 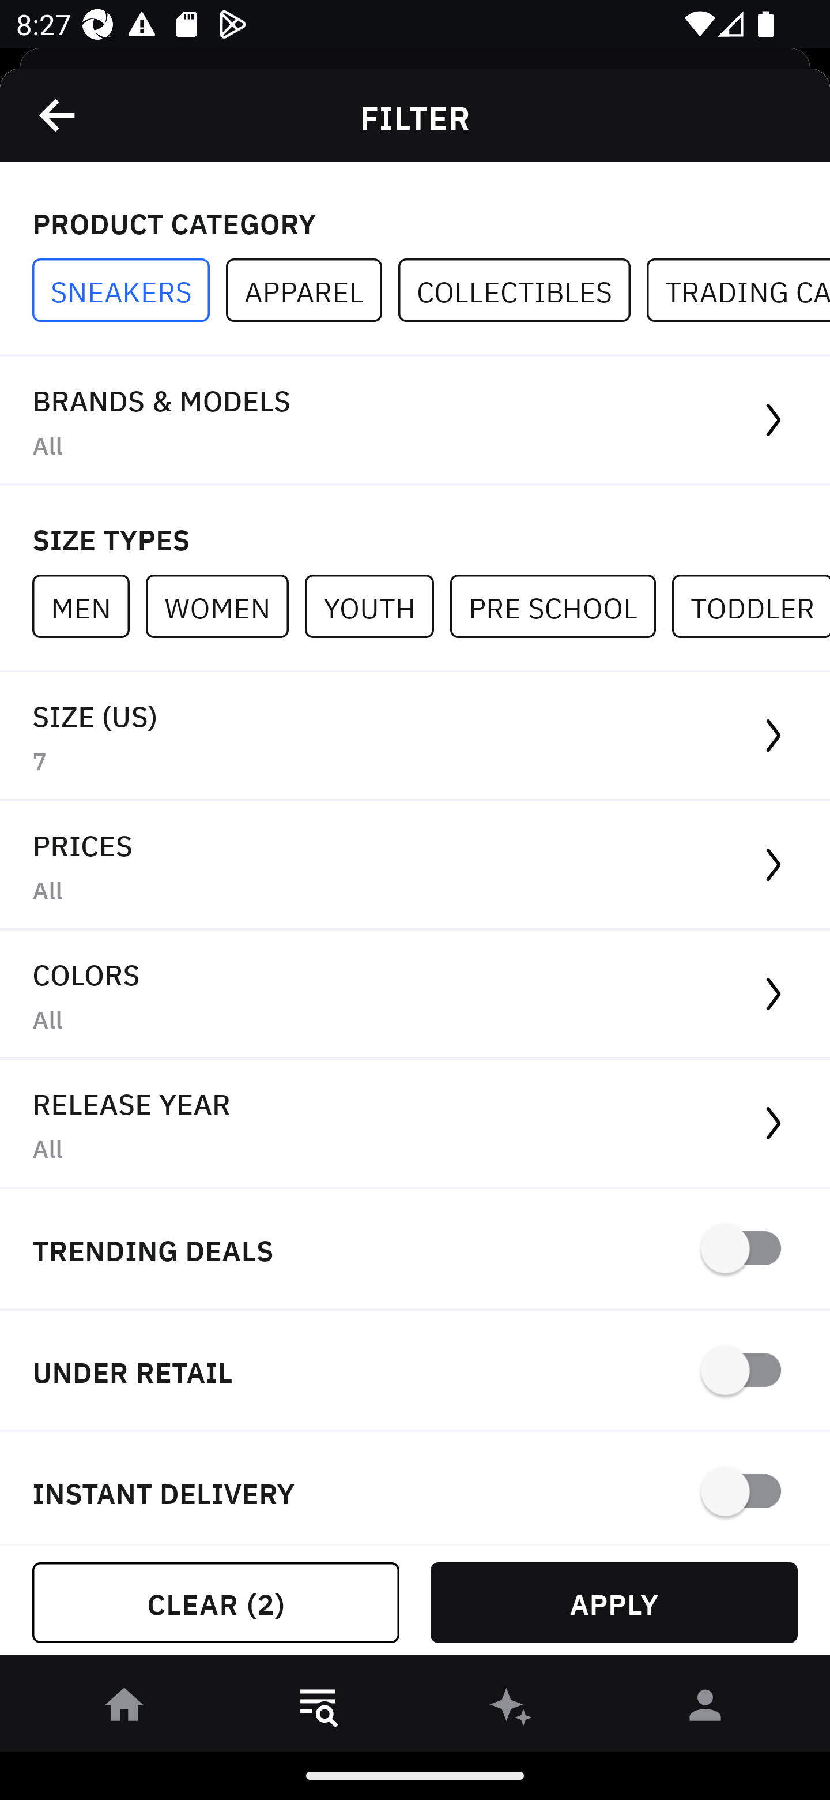 I want to click on YOUTH, so click(x=377, y=606).